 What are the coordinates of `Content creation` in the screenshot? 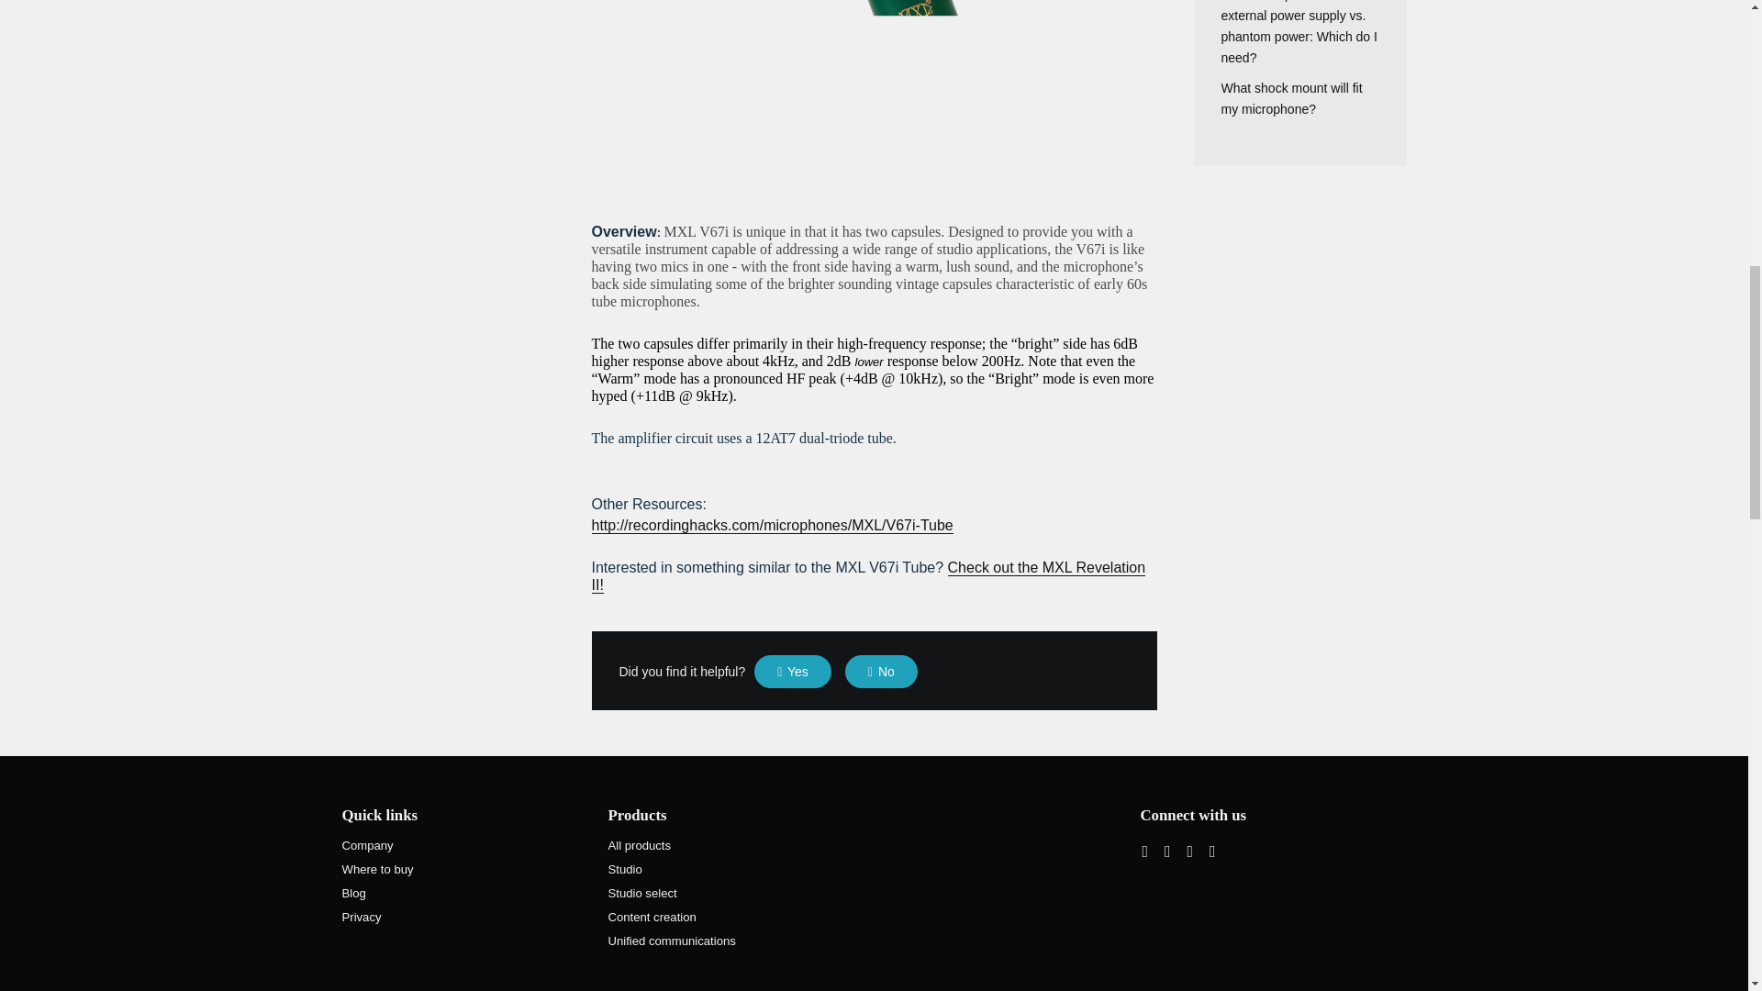 It's located at (652, 917).